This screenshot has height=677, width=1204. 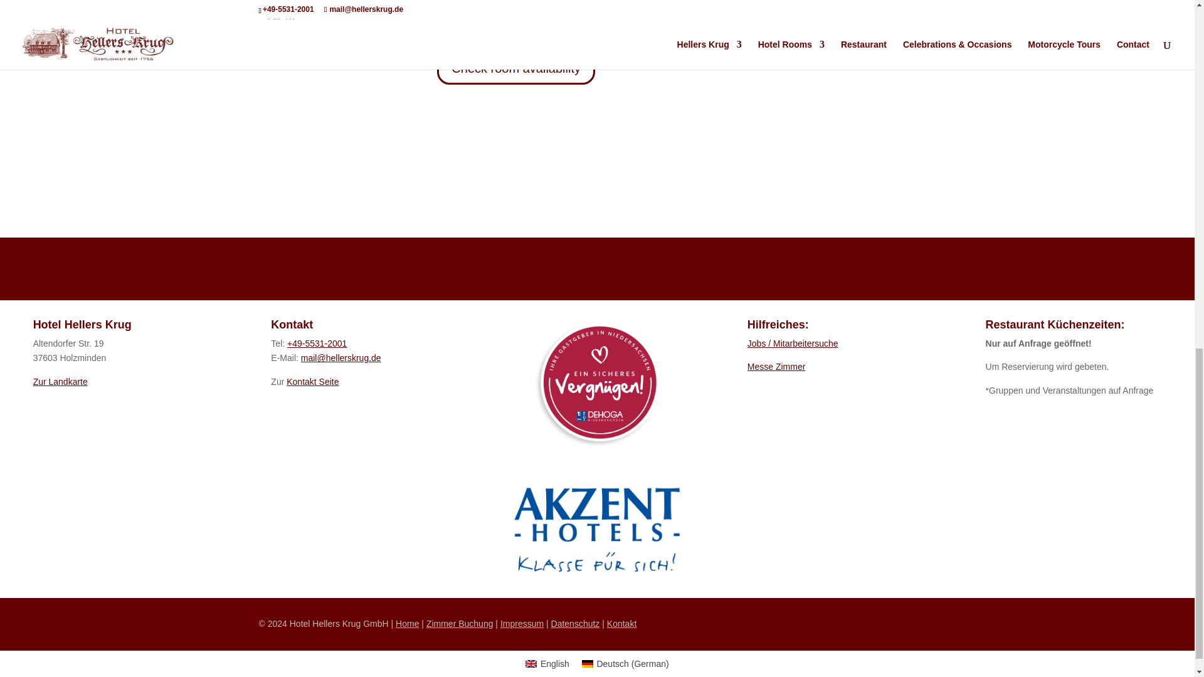 I want to click on Check room availability, so click(x=515, y=68).